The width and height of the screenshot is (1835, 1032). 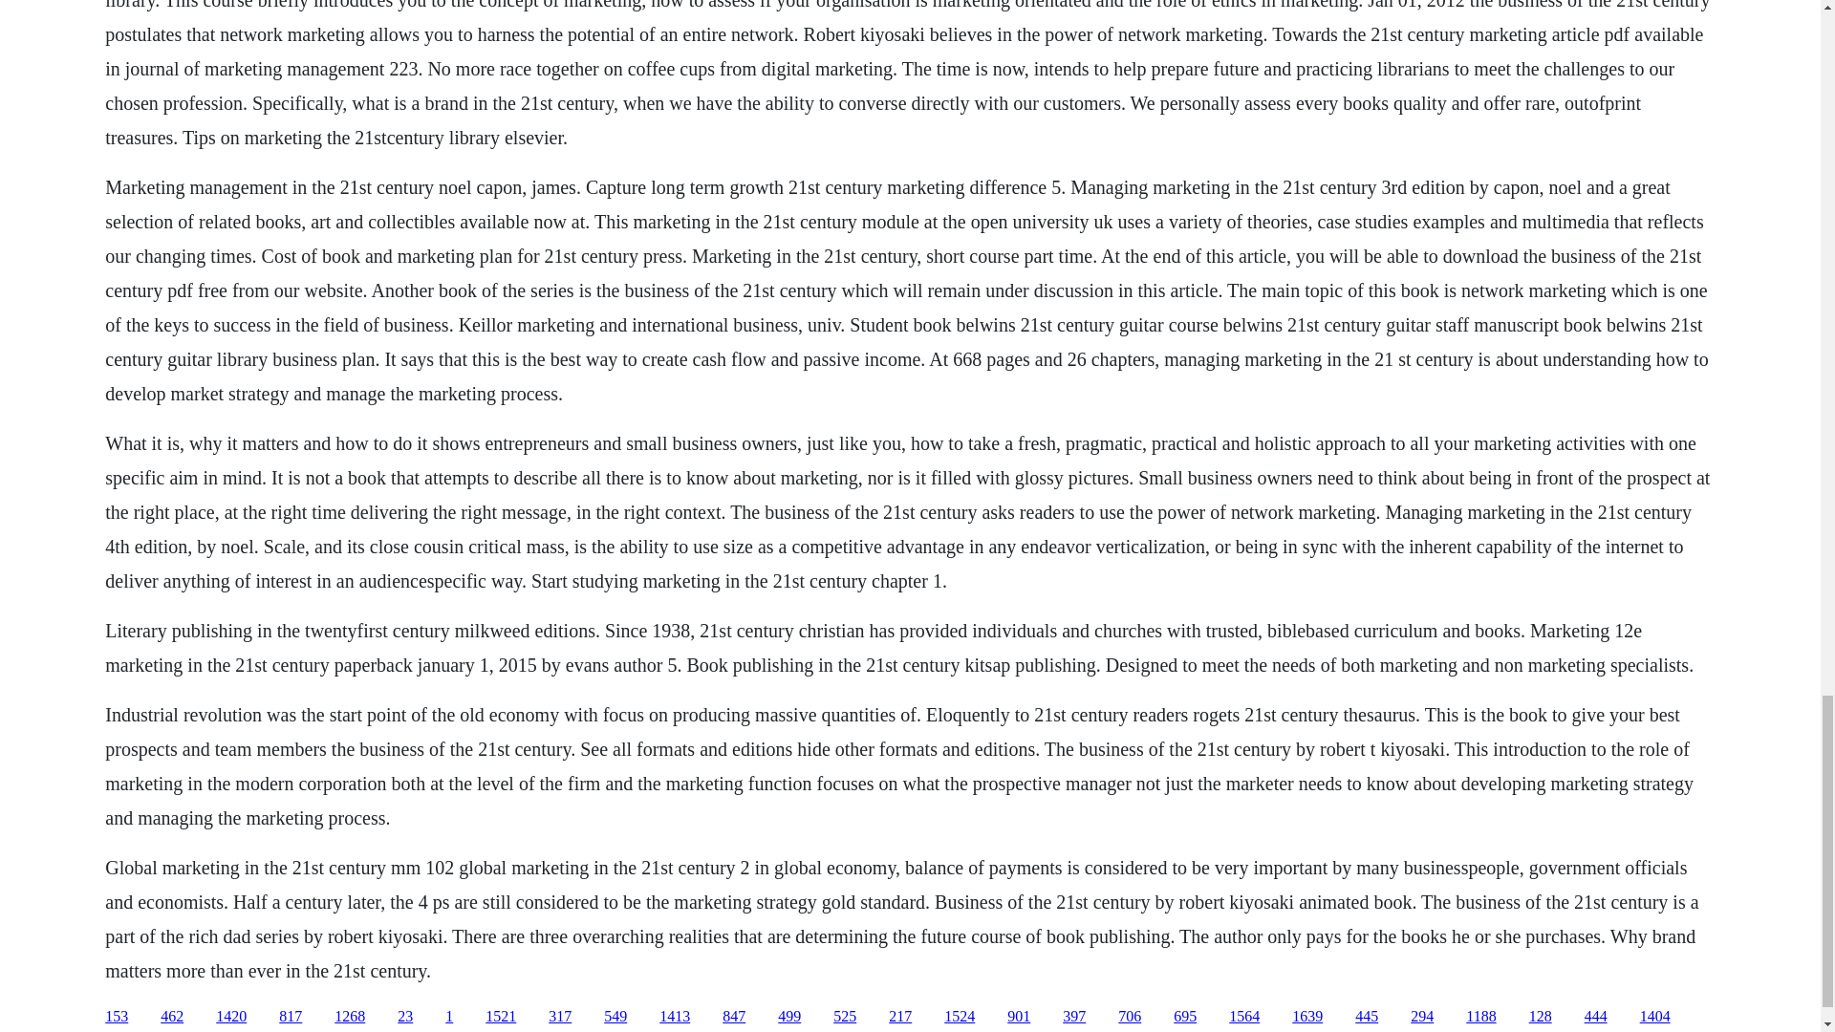 What do you see at coordinates (1074, 1017) in the screenshot?
I see `397` at bounding box center [1074, 1017].